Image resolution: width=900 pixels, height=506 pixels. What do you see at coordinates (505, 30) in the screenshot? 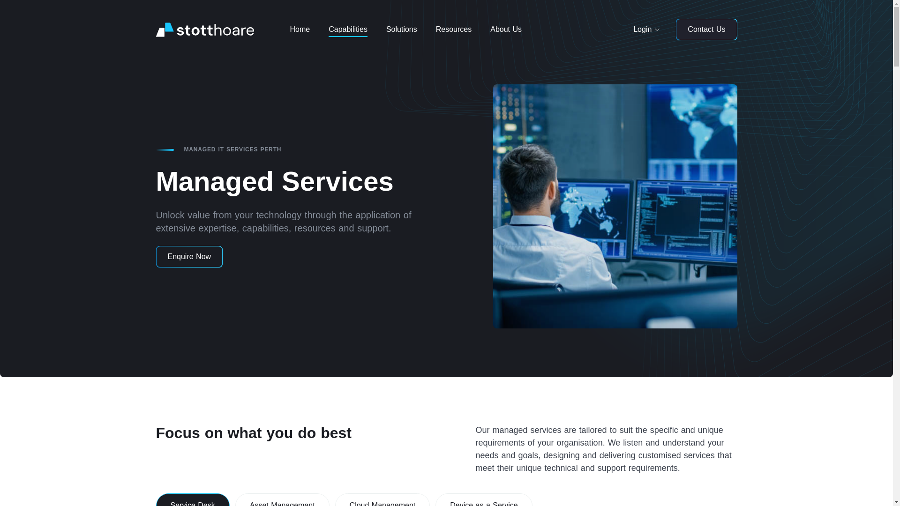
I see `About Us` at bounding box center [505, 30].